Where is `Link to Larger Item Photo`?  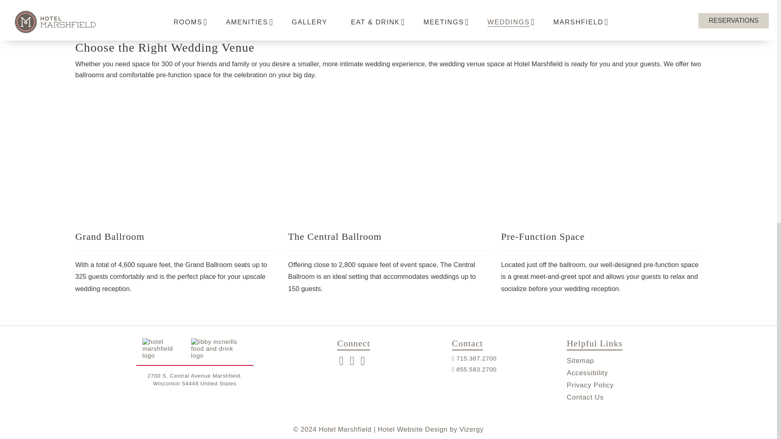 Link to Larger Item Photo is located at coordinates (175, 162).